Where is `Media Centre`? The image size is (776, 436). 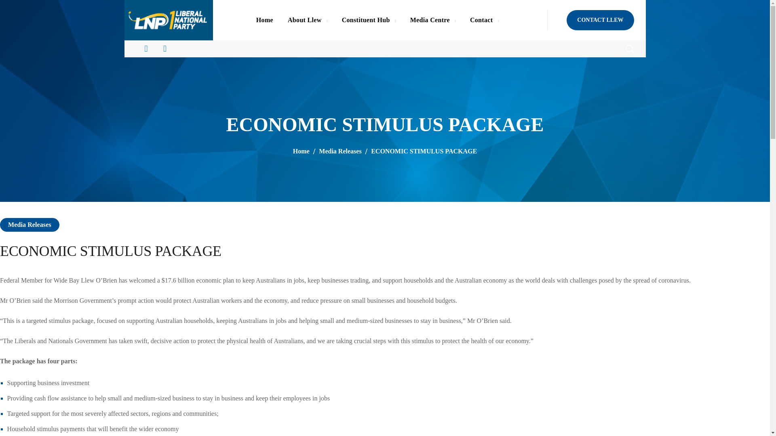 Media Centre is located at coordinates (432, 20).